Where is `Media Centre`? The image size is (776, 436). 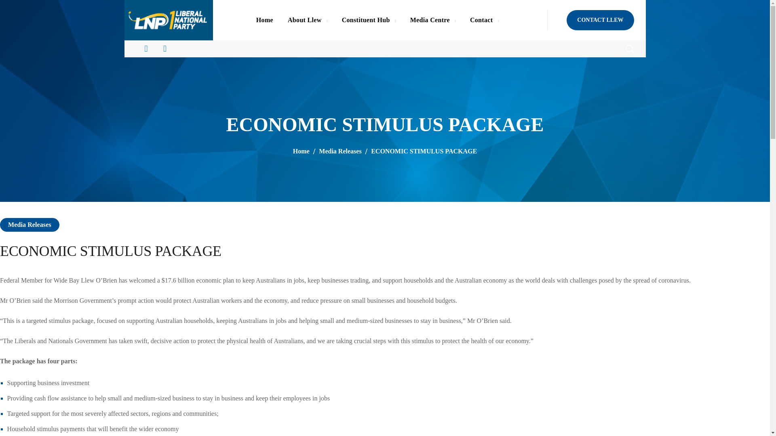 Media Centre is located at coordinates (432, 20).